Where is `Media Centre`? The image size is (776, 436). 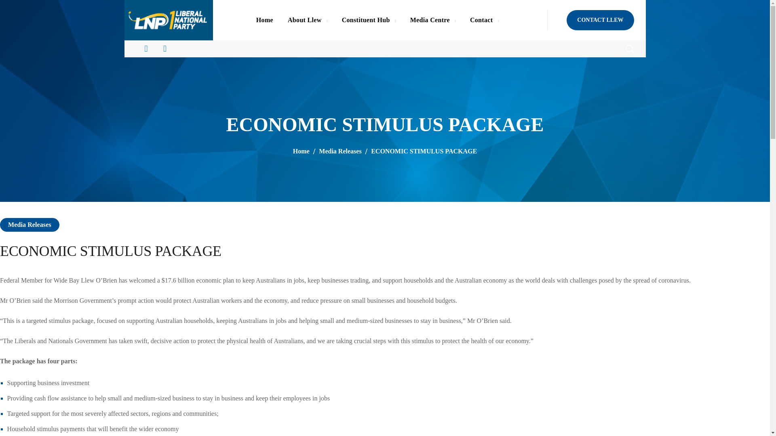 Media Centre is located at coordinates (432, 20).